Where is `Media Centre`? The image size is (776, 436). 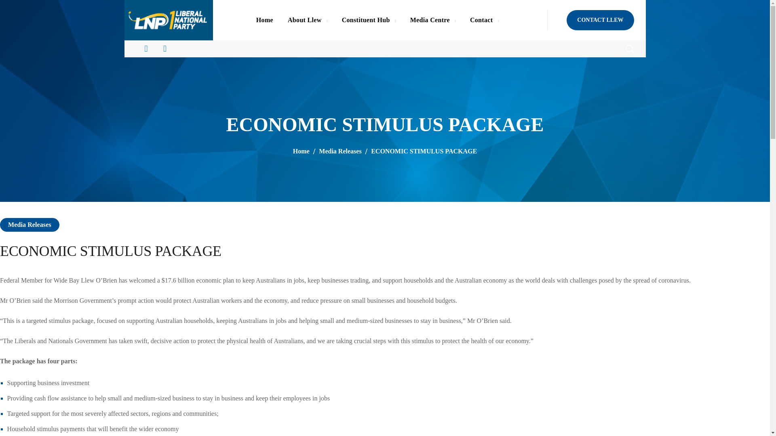 Media Centre is located at coordinates (432, 20).